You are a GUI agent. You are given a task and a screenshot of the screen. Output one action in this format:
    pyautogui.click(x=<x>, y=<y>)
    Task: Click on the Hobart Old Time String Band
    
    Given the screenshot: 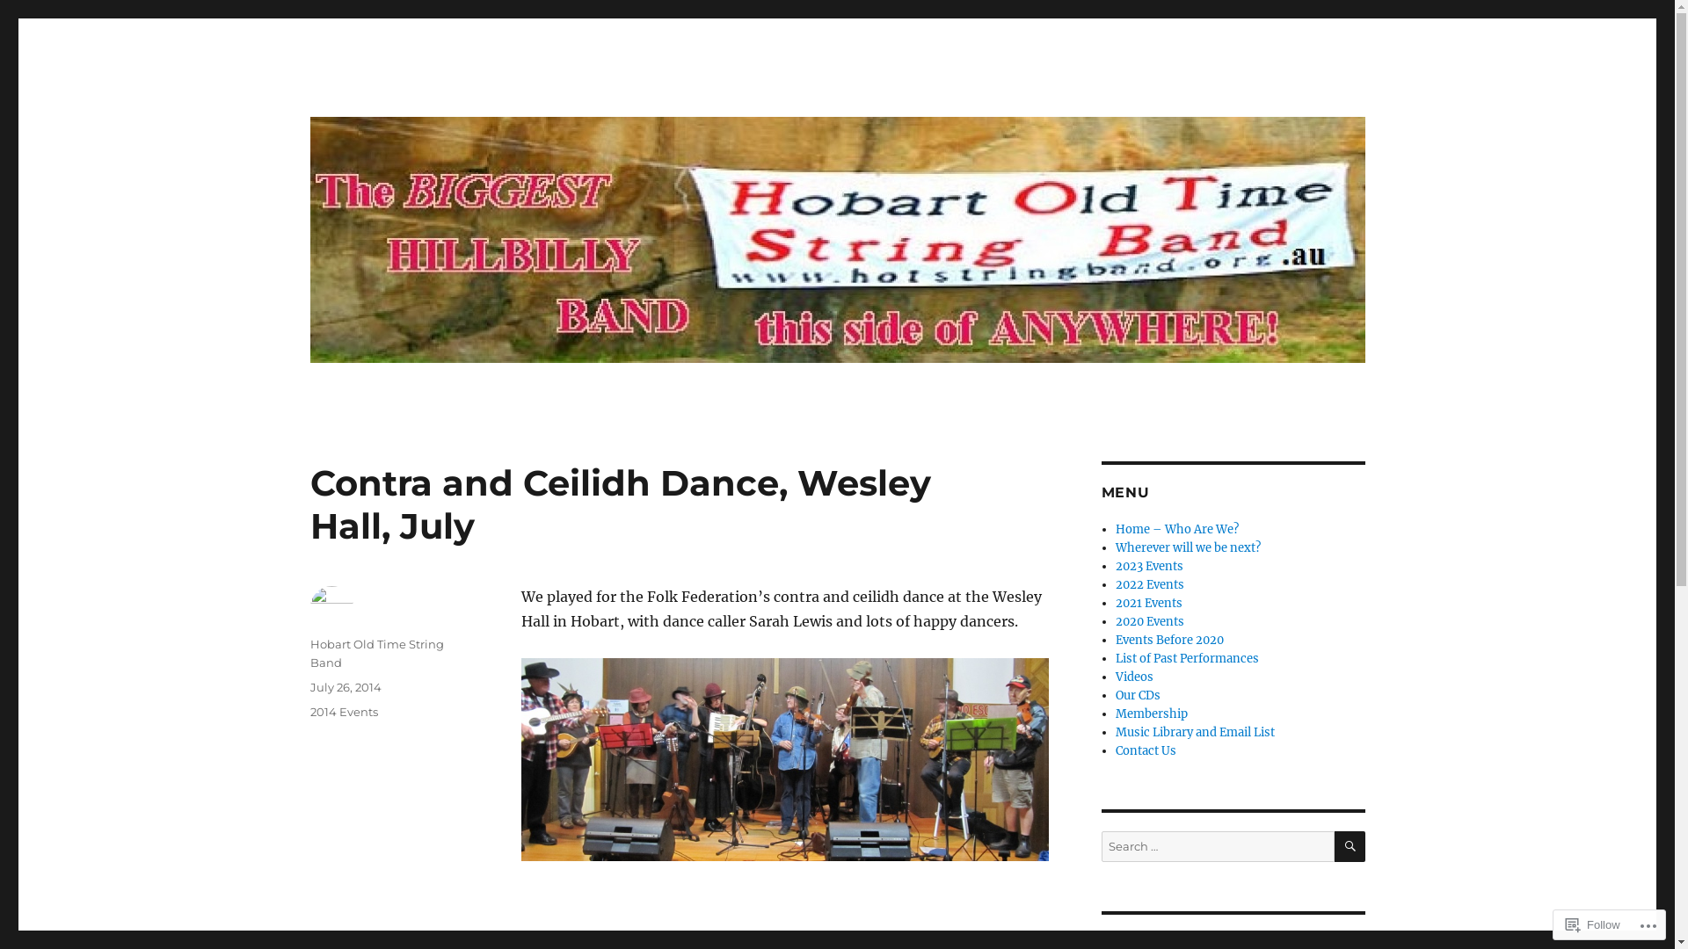 What is the action you would take?
    pyautogui.click(x=376, y=654)
    